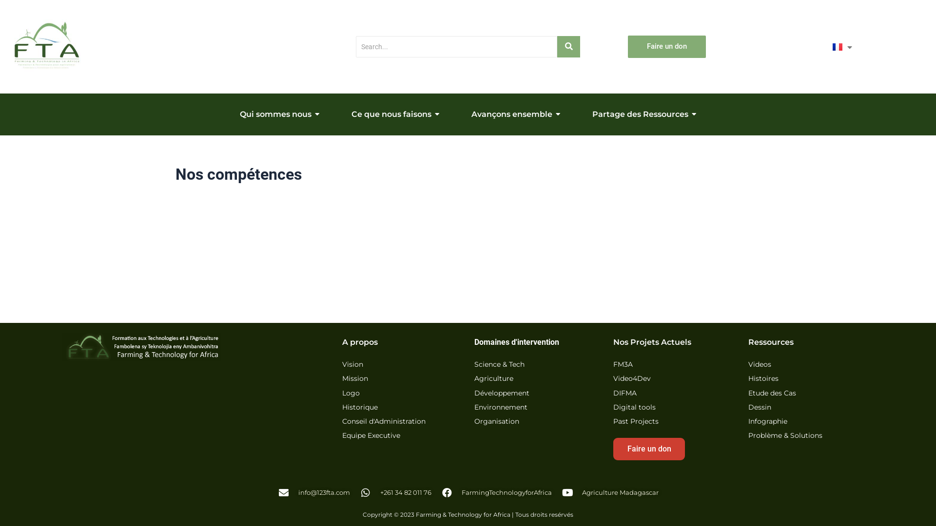 The width and height of the screenshot is (936, 526). Describe the element at coordinates (456, 47) in the screenshot. I see `Search` at that location.